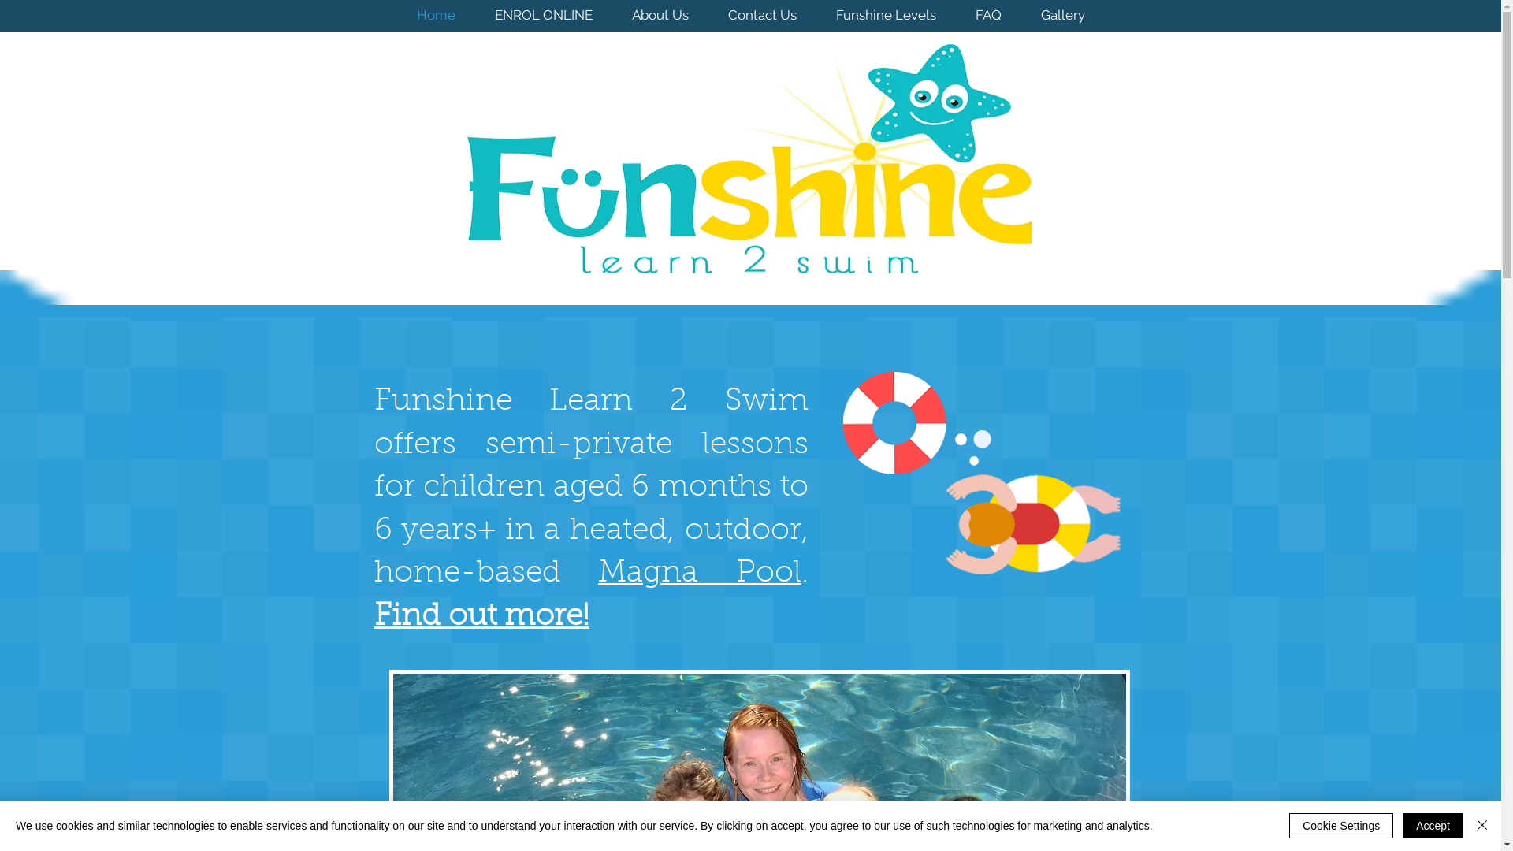 Image resolution: width=1513 pixels, height=851 pixels. Describe the element at coordinates (988, 14) in the screenshot. I see `FAQ` at that location.